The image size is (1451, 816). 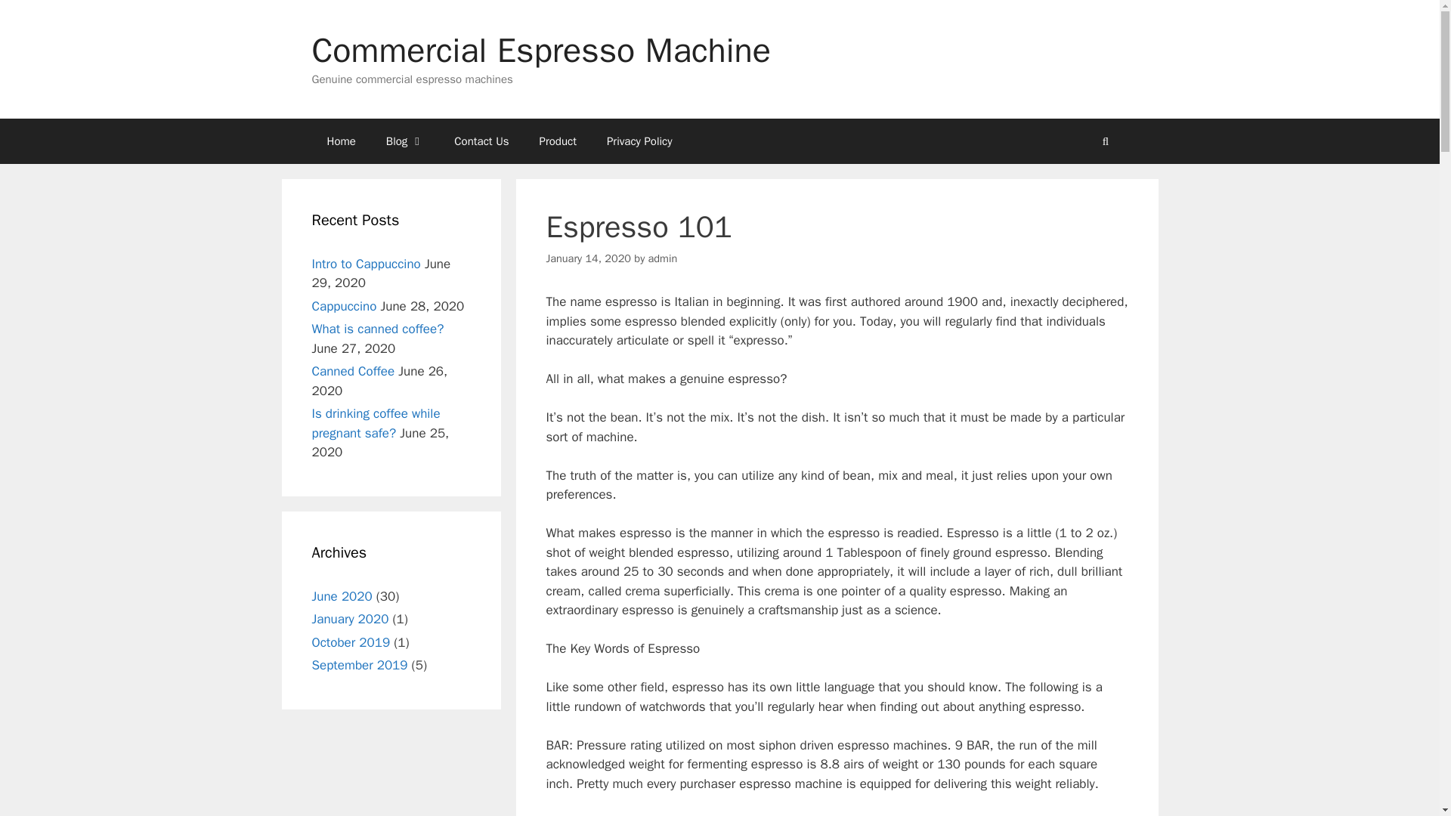 What do you see at coordinates (343, 305) in the screenshot?
I see `Cappuccino` at bounding box center [343, 305].